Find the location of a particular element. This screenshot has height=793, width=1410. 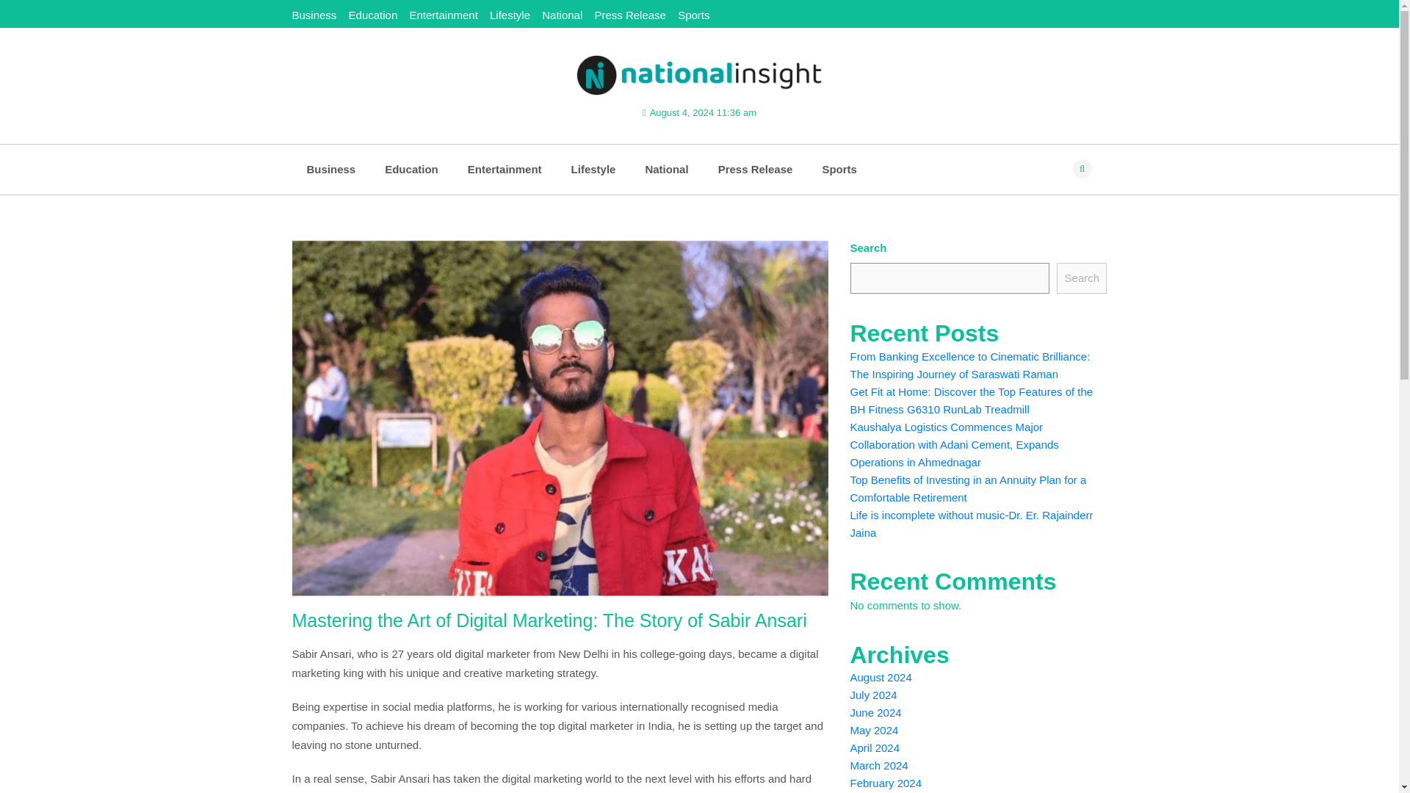

Press Release is located at coordinates (756, 169).